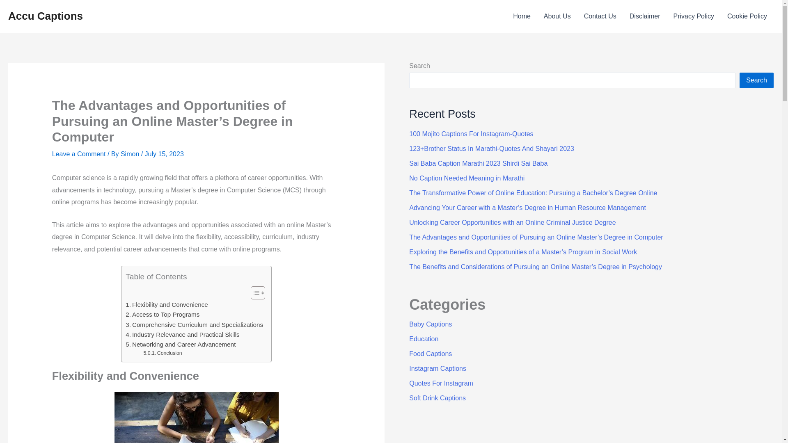  I want to click on Flexibility and Convenience, so click(167, 304).